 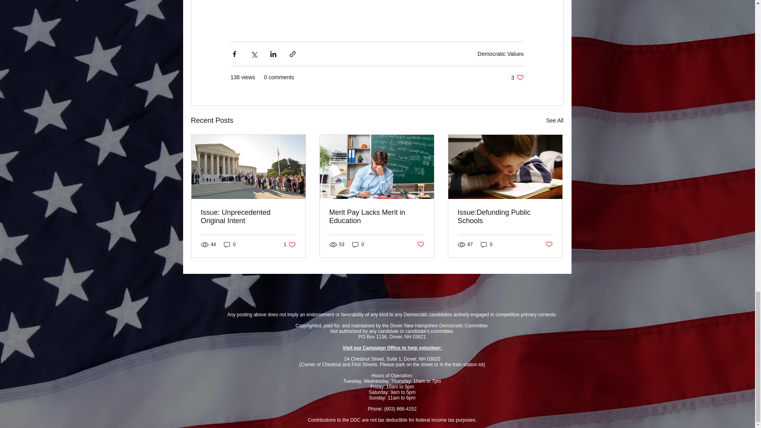 What do you see at coordinates (230, 245) in the screenshot?
I see `See All` at bounding box center [230, 245].